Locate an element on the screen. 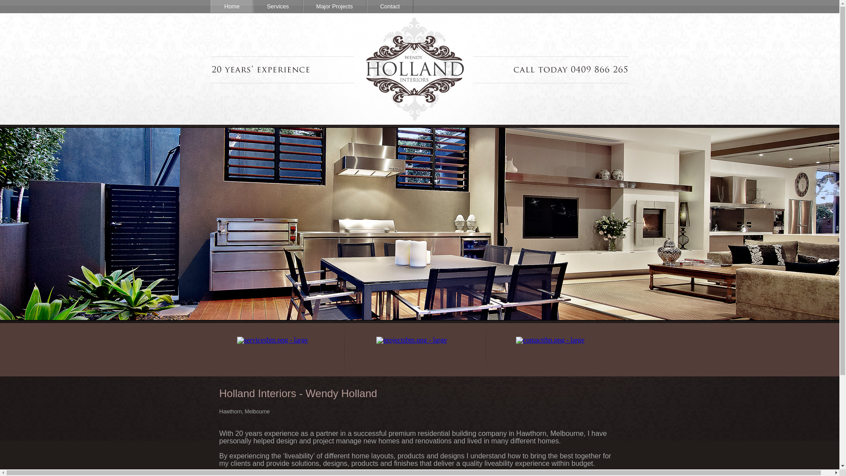  Contact is located at coordinates (390, 6).